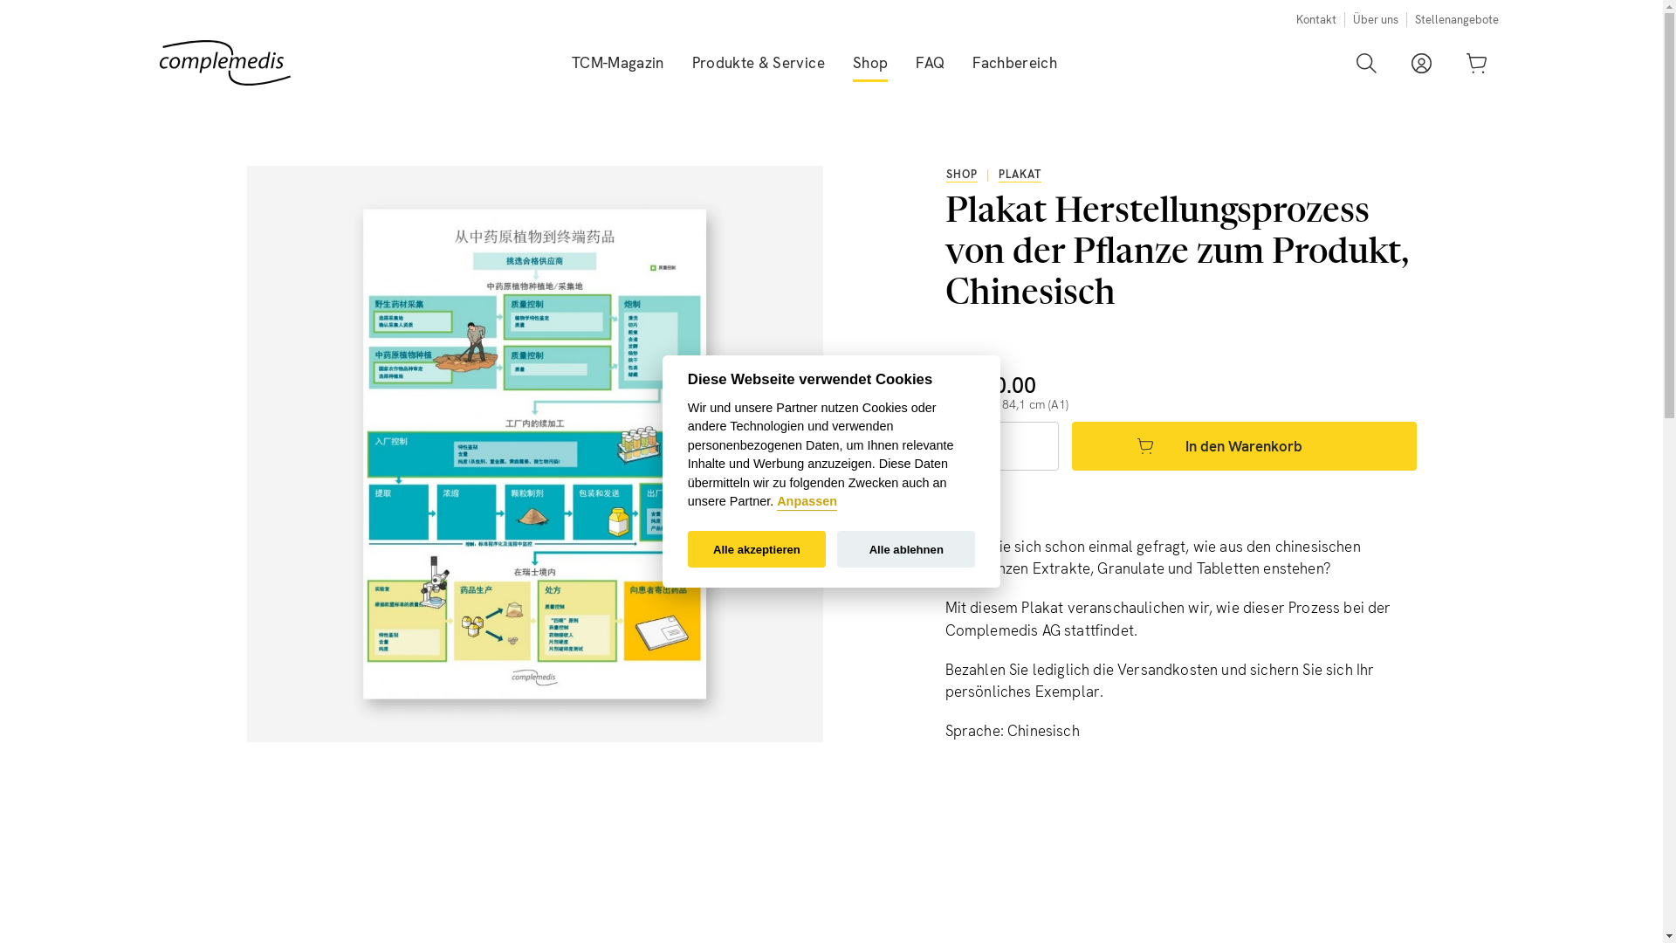  I want to click on Alle ablehnen, so click(906, 550).